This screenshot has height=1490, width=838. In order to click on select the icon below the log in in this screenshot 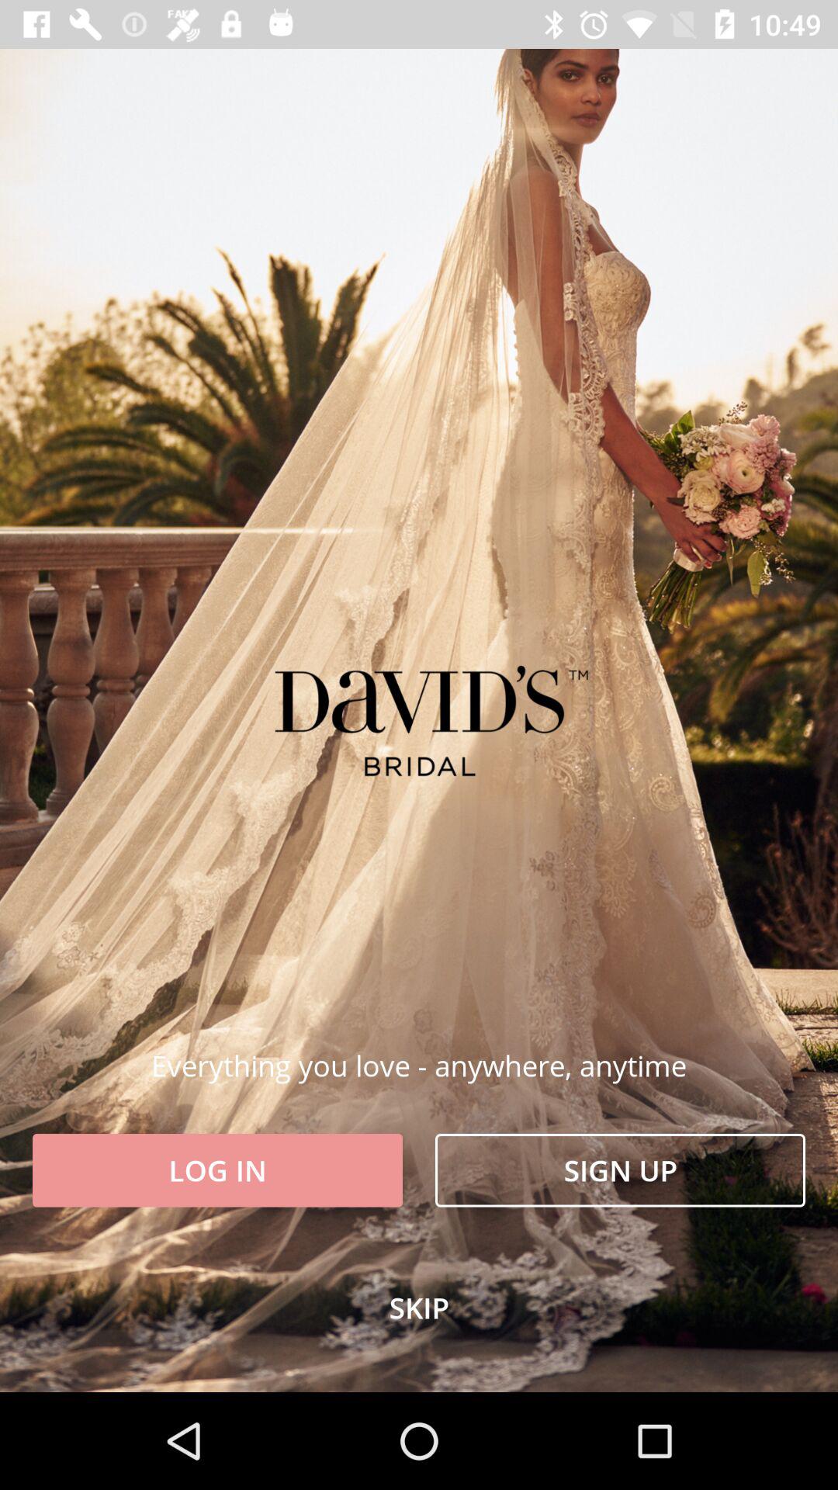, I will do `click(419, 1308)`.